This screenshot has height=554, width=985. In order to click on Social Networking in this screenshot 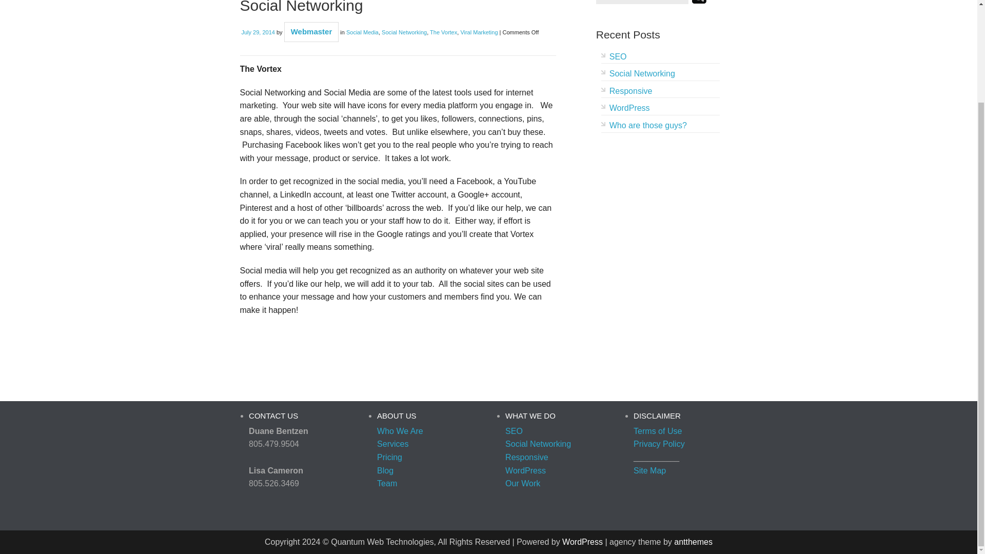, I will do `click(302, 7)`.